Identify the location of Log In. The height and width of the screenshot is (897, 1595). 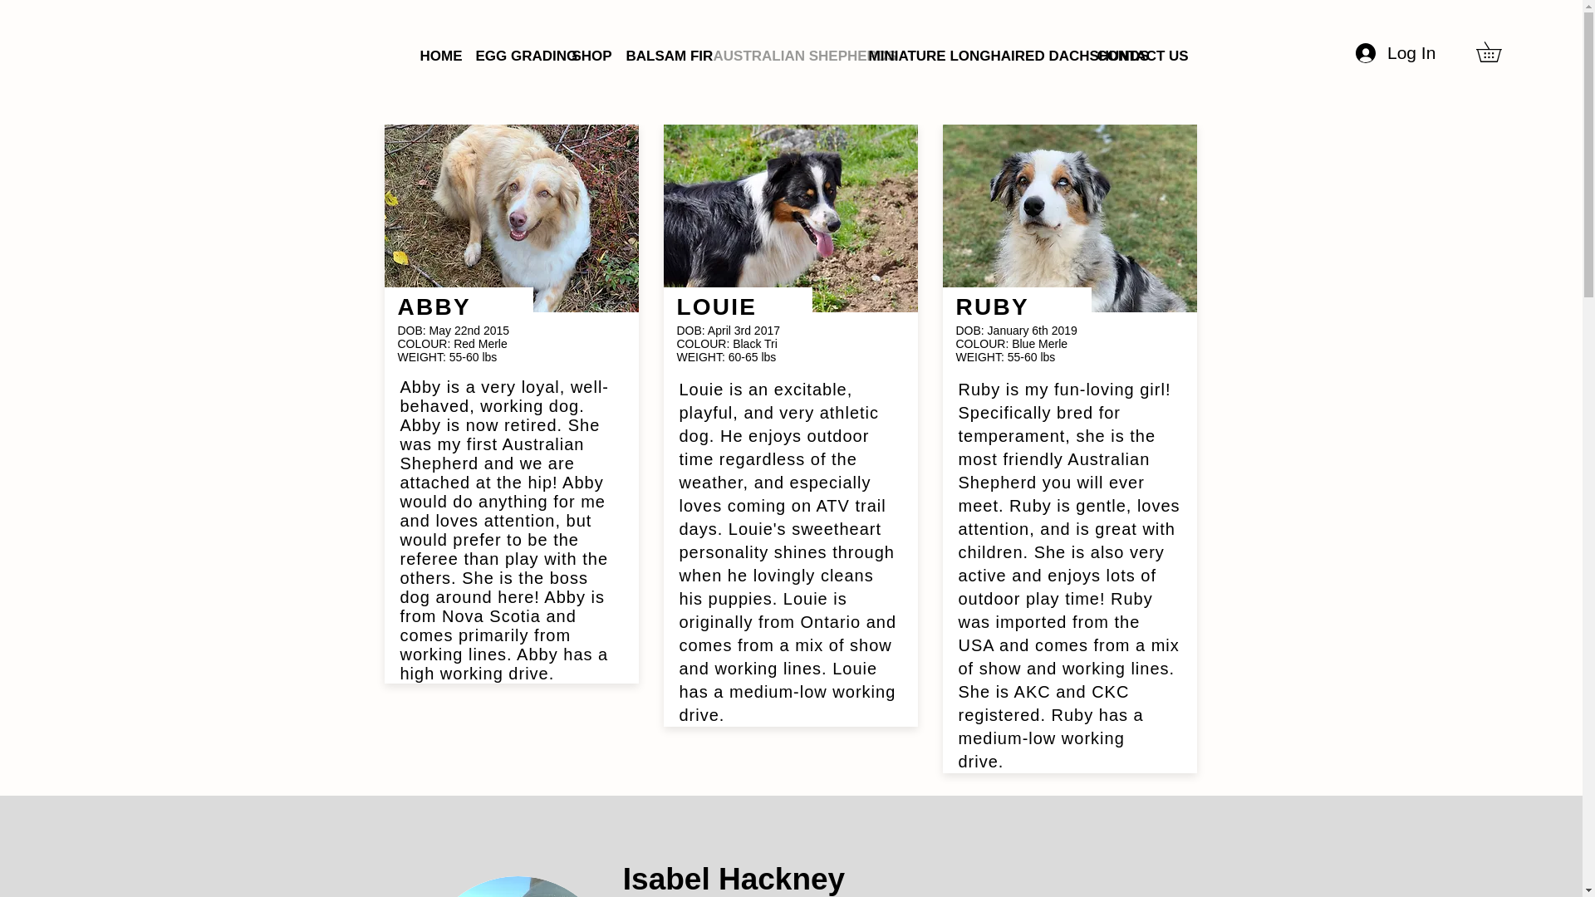
(1392, 53).